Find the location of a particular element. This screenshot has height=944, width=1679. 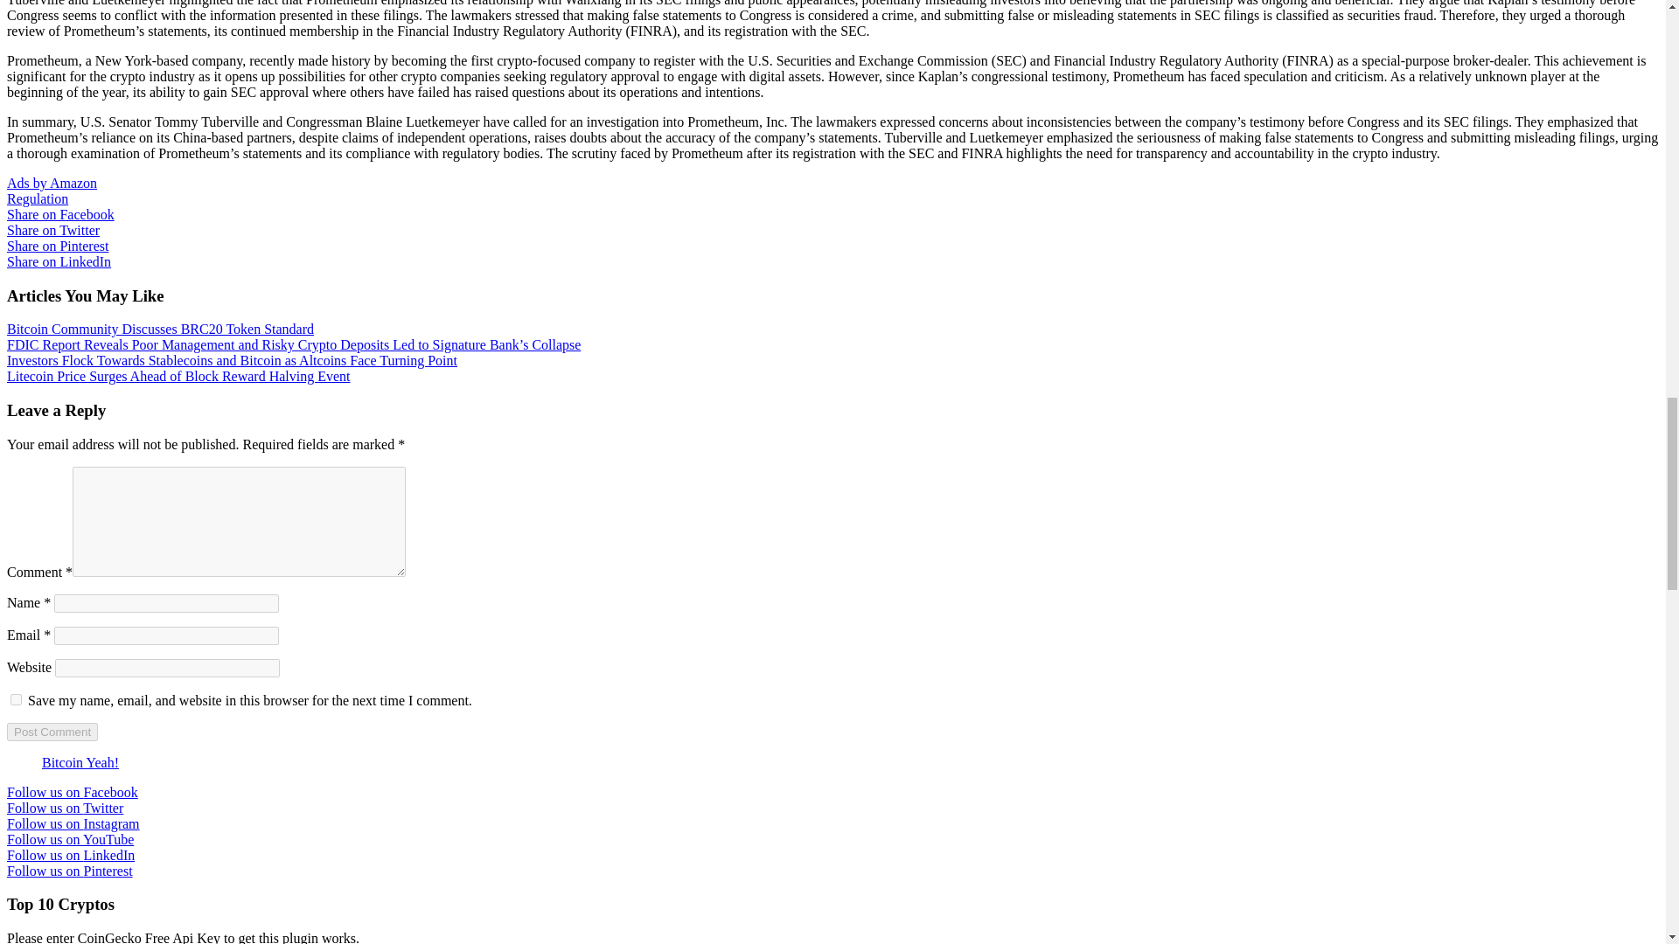

Regulation is located at coordinates (37, 199).